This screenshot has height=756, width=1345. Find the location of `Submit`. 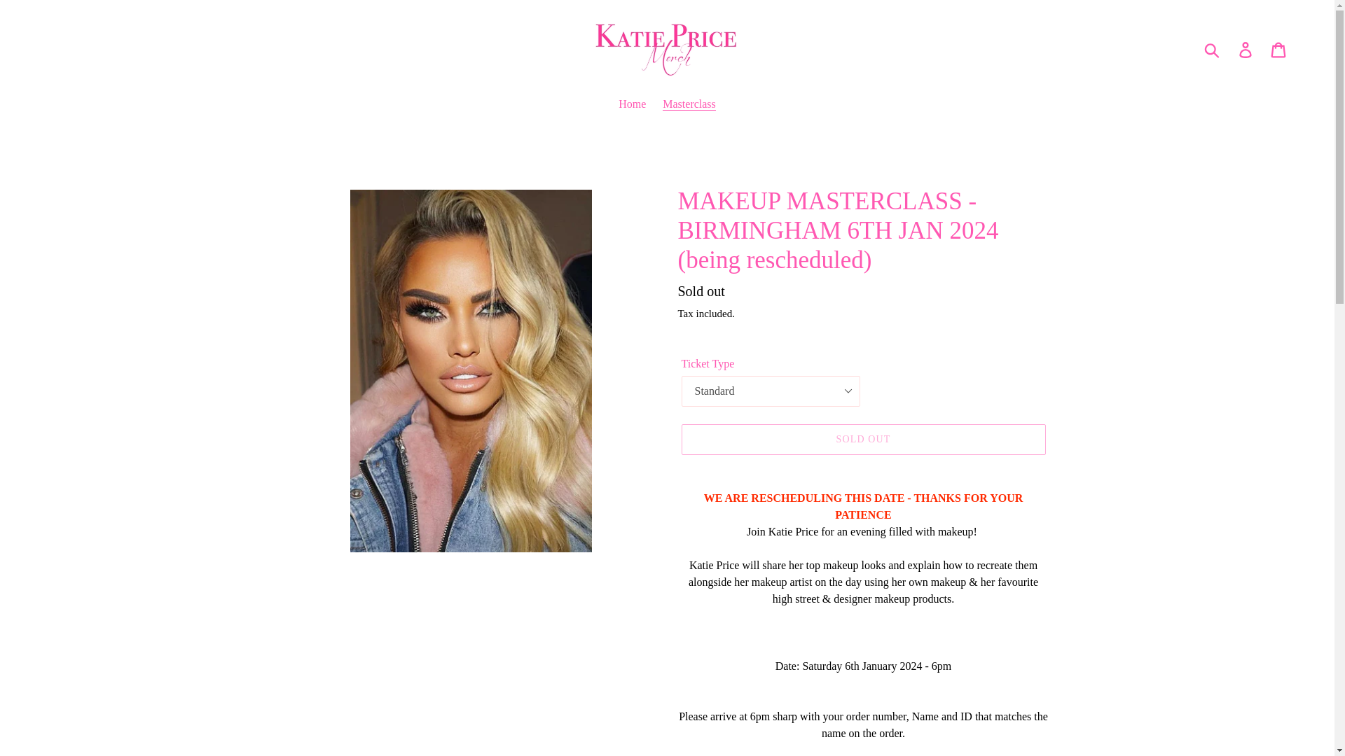

Submit is located at coordinates (1213, 49).